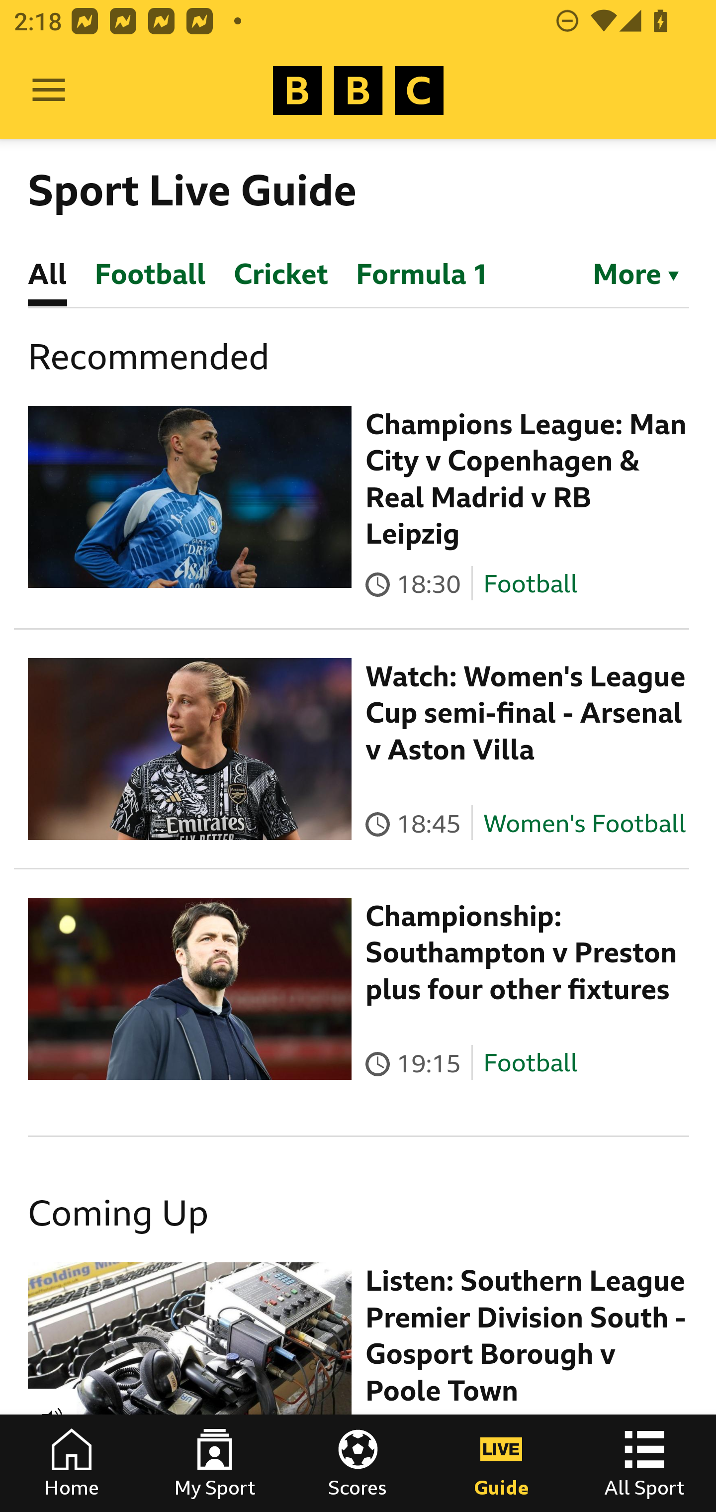 This screenshot has height=1512, width=716. What do you see at coordinates (530, 583) in the screenshot?
I see `Football` at bounding box center [530, 583].